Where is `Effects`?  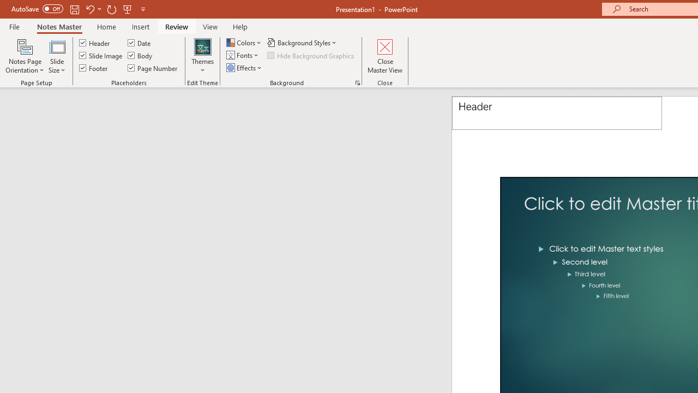 Effects is located at coordinates (245, 68).